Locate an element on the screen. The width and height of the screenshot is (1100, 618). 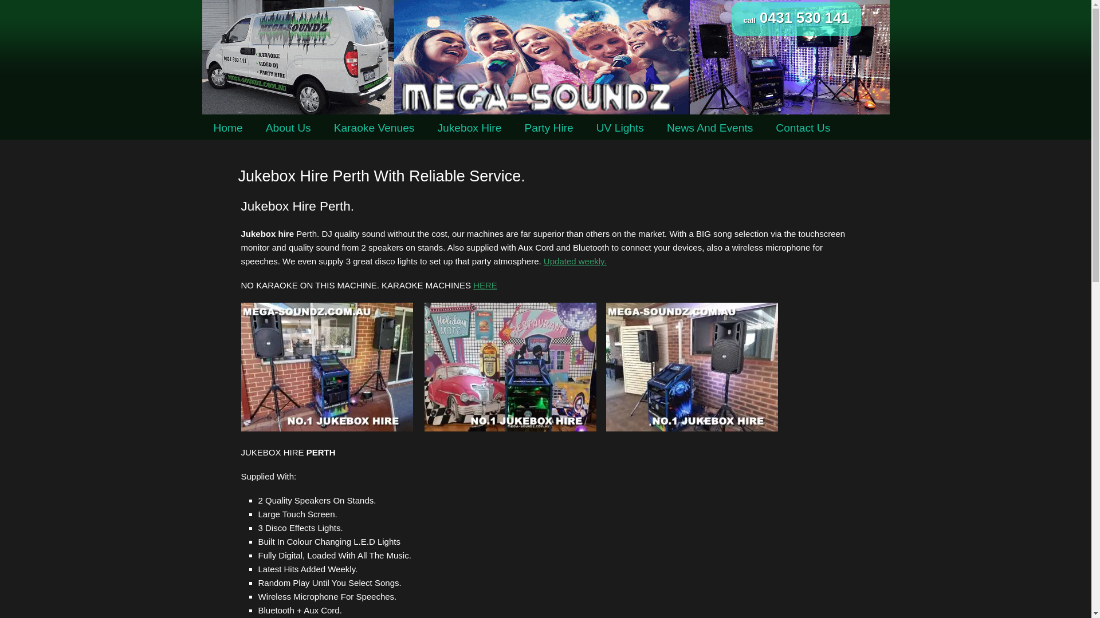
Karaoke Venues is located at coordinates (375, 128).